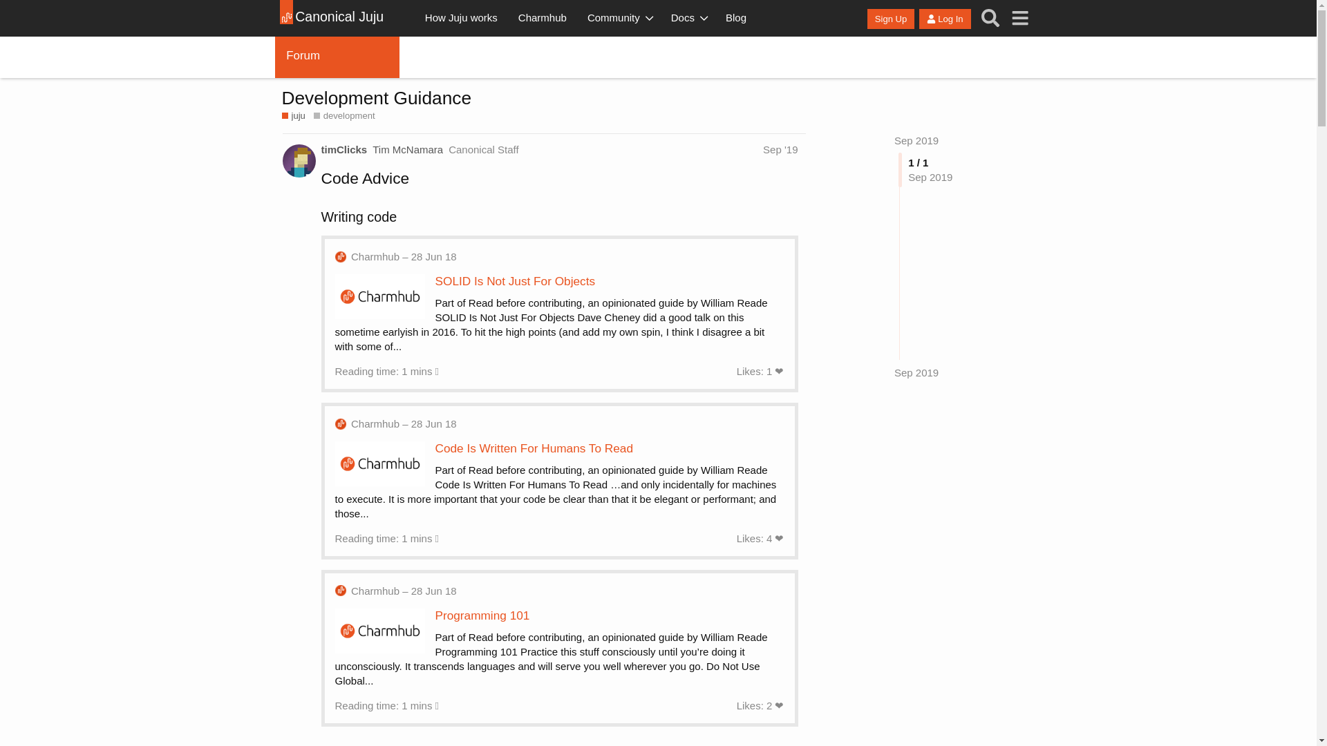 The height and width of the screenshot is (746, 1327). What do you see at coordinates (404, 256) in the screenshot?
I see `01:43AM - 28 June 2018` at bounding box center [404, 256].